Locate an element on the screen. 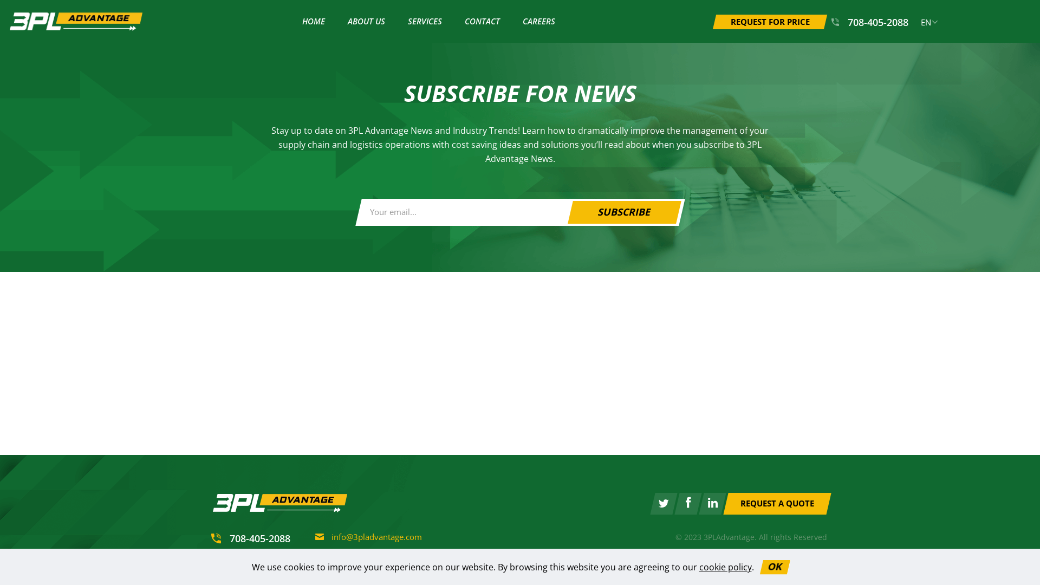 The height and width of the screenshot is (585, 1040). CAREERS is located at coordinates (539, 22).